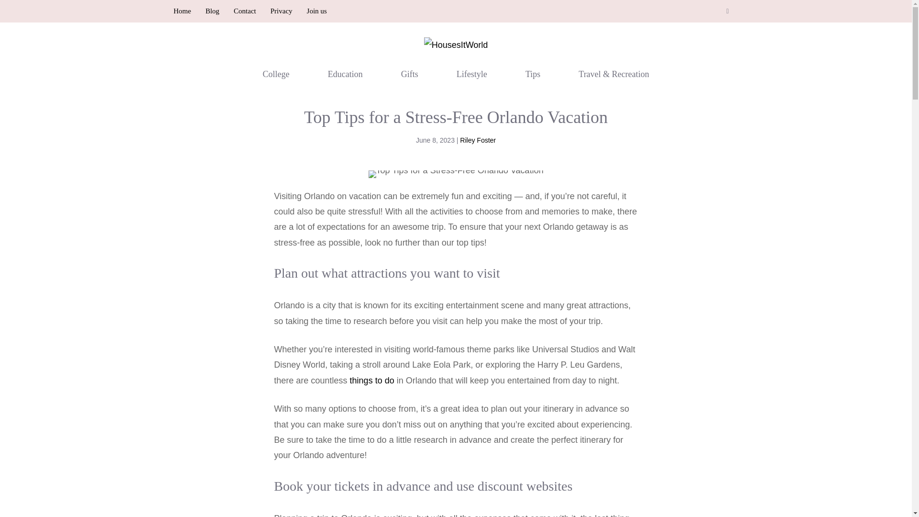 Image resolution: width=919 pixels, height=517 pixels. Describe the element at coordinates (212, 11) in the screenshot. I see `Blog` at that location.